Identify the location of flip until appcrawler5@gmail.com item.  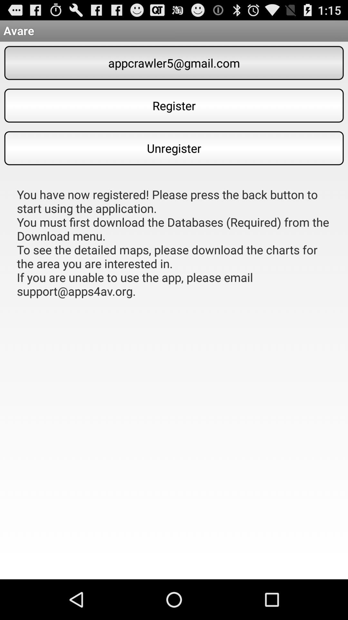
(174, 63).